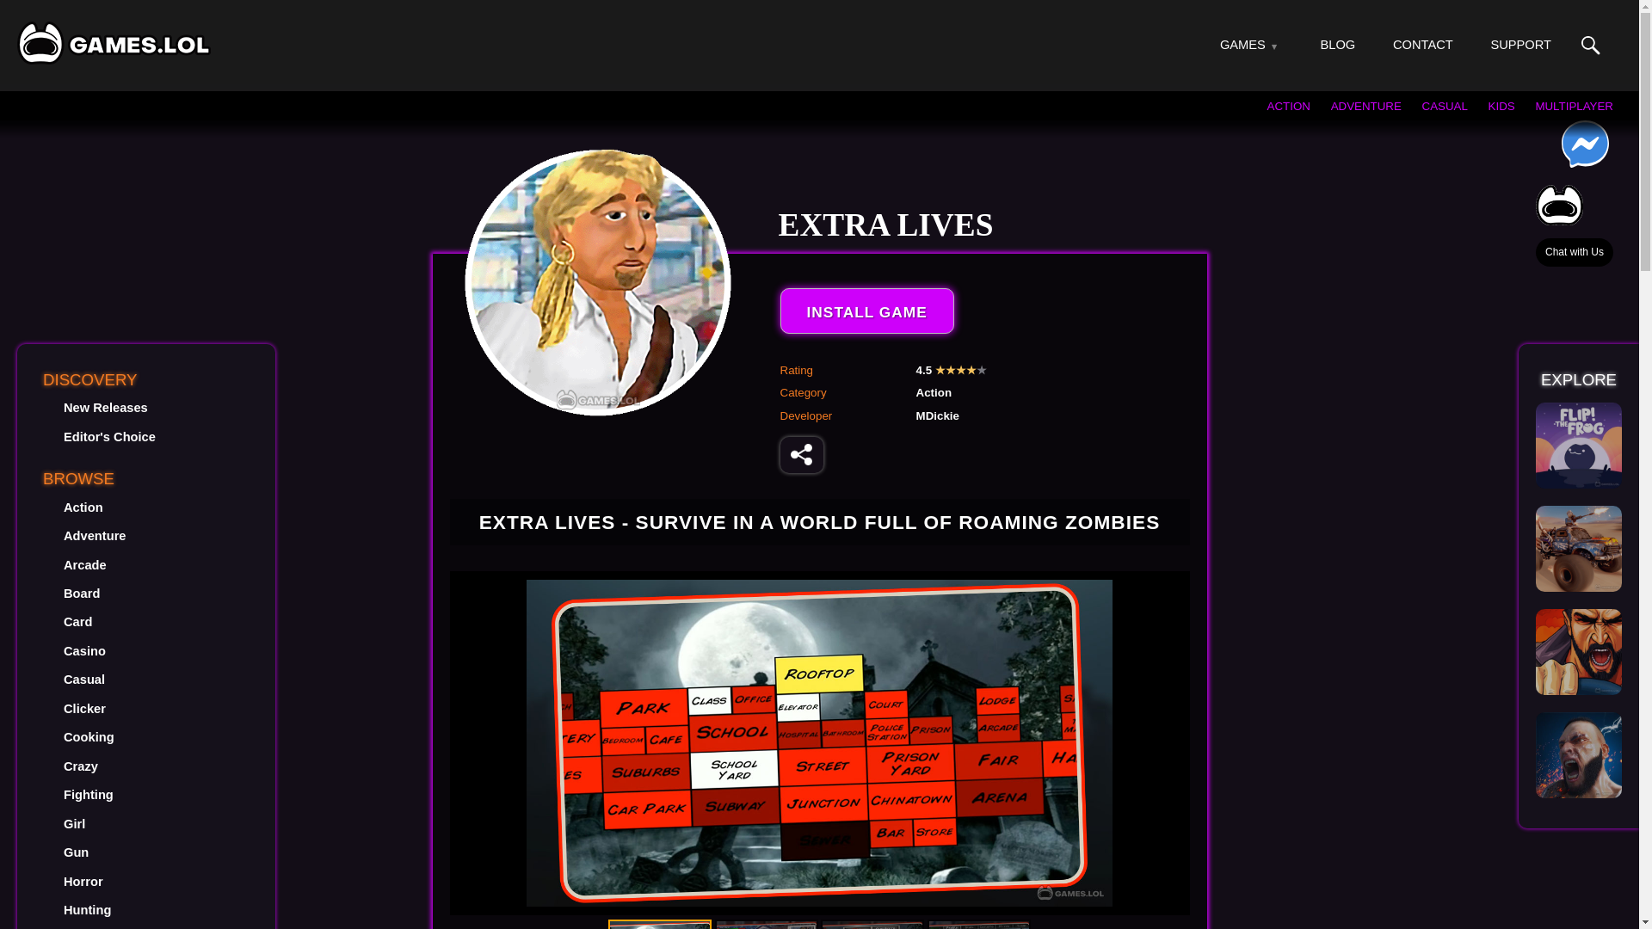 The image size is (1652, 929). What do you see at coordinates (1445, 105) in the screenshot?
I see `CASUAL` at bounding box center [1445, 105].